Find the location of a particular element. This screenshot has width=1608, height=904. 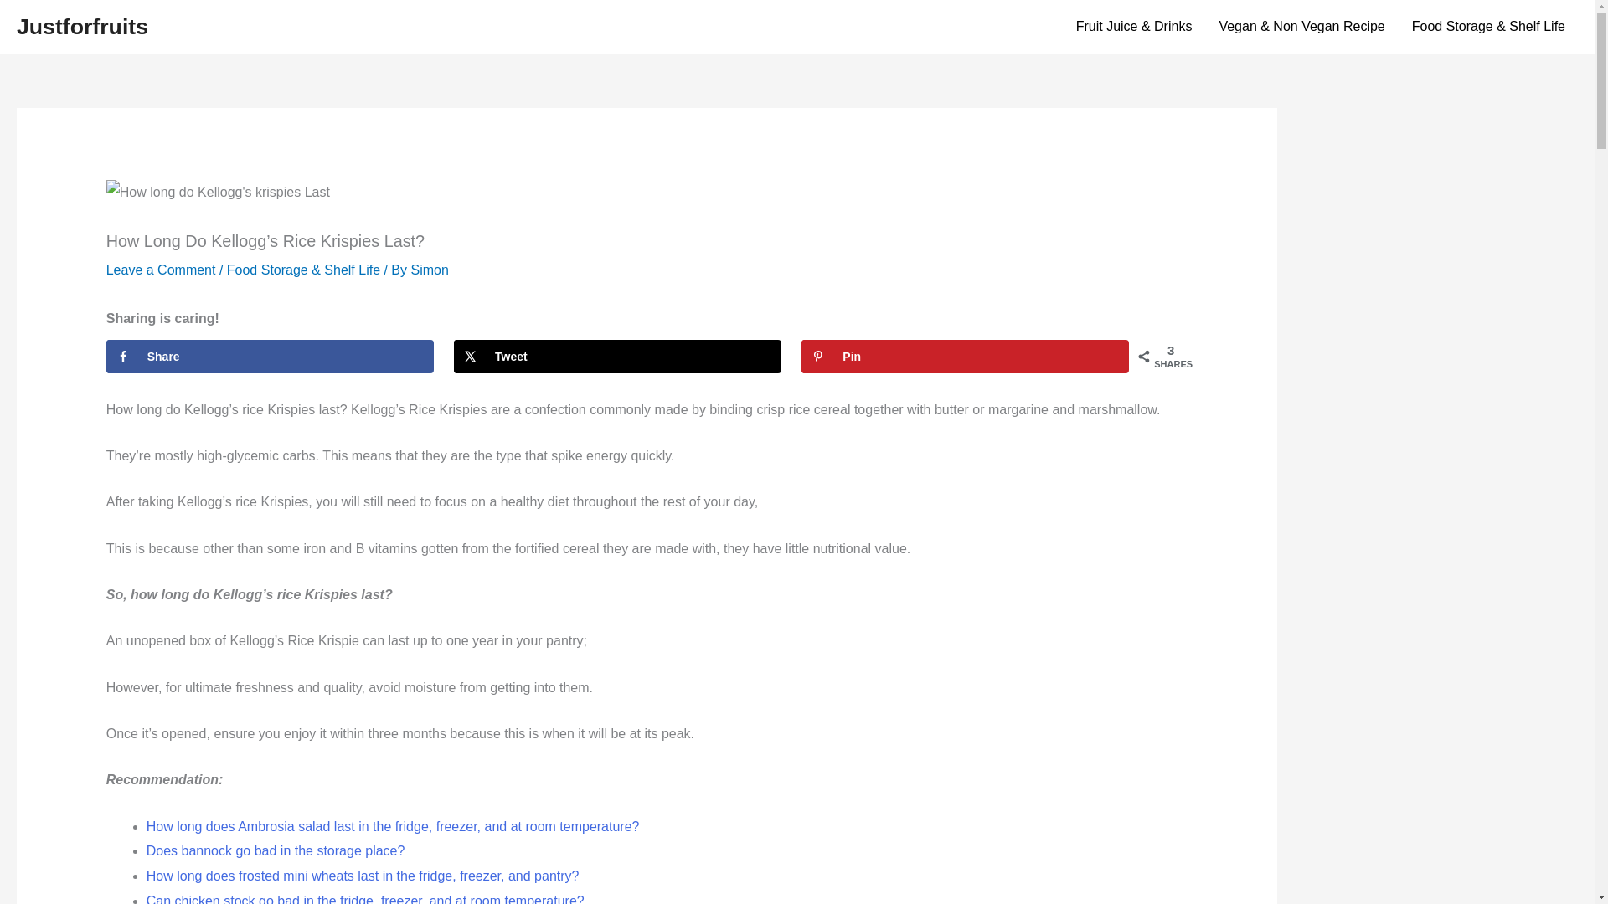

Simon is located at coordinates (429, 270).